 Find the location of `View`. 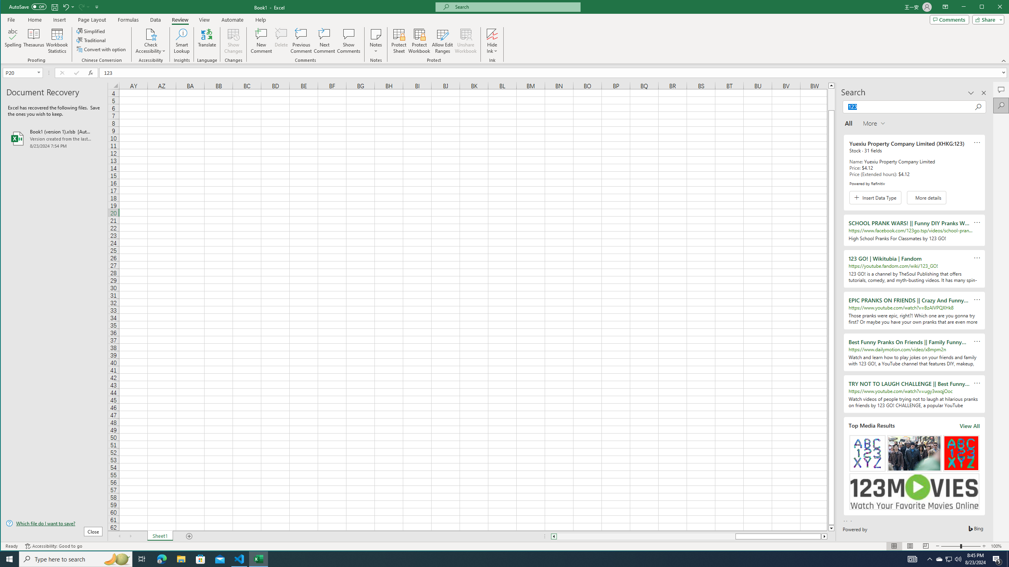

View is located at coordinates (204, 20).